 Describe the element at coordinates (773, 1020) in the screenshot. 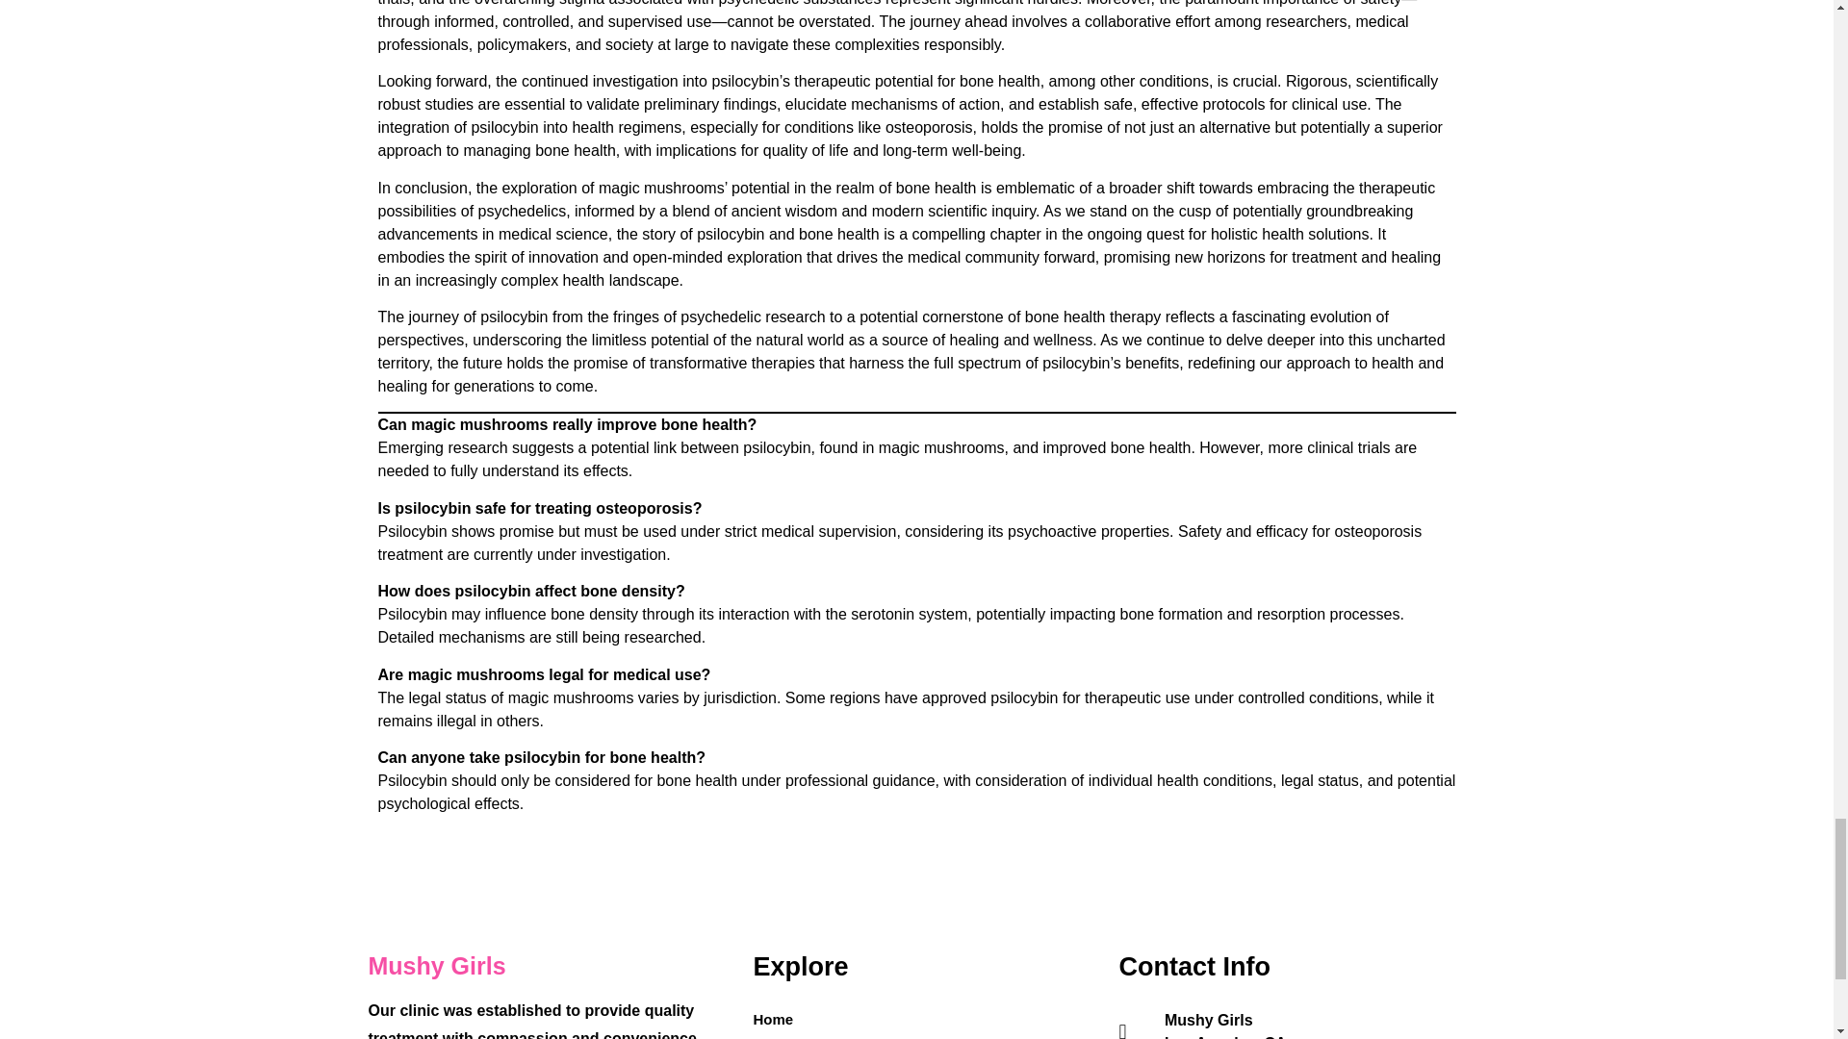

I see `Home` at that location.